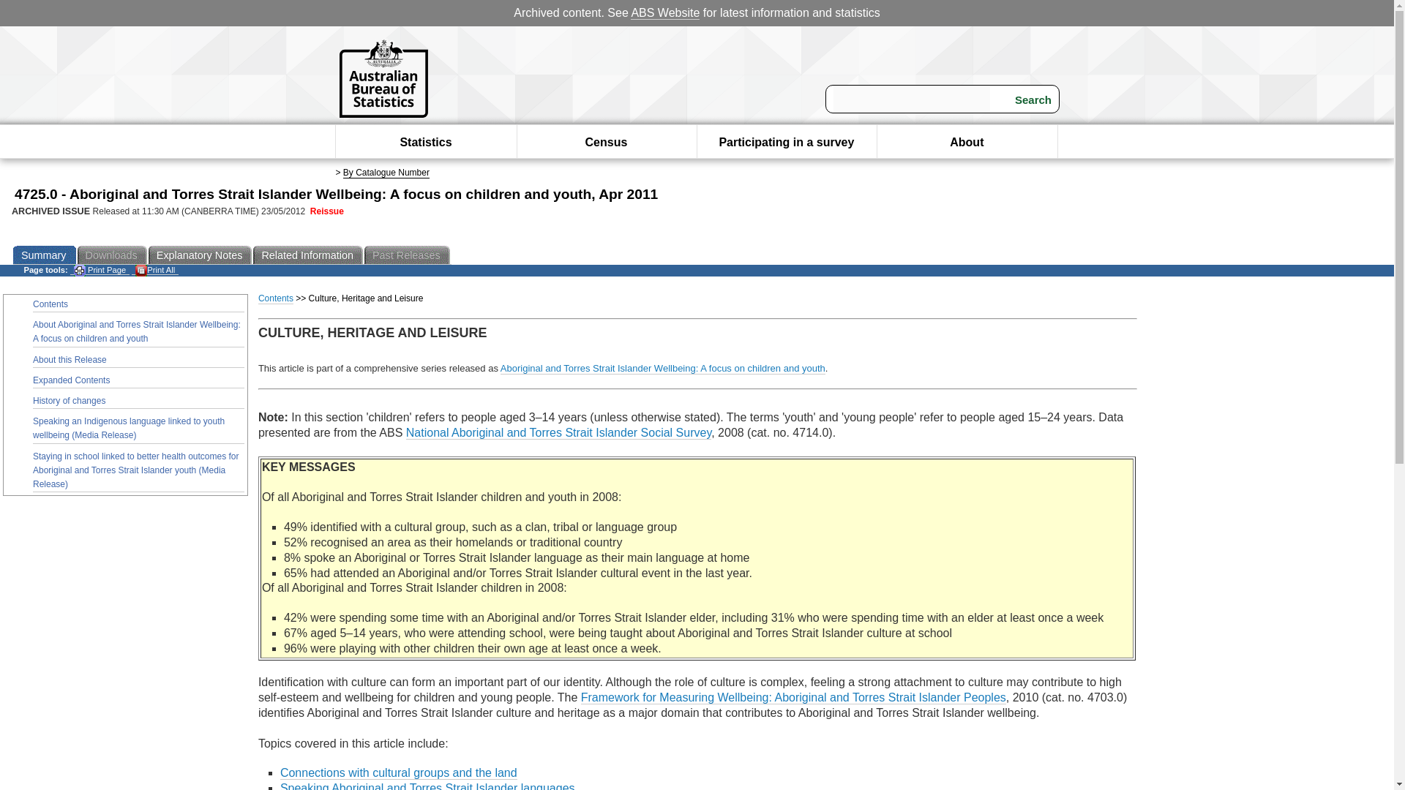 Image resolution: width=1405 pixels, height=790 pixels. Describe the element at coordinates (386, 173) in the screenshot. I see `View by Catalogue` at that location.